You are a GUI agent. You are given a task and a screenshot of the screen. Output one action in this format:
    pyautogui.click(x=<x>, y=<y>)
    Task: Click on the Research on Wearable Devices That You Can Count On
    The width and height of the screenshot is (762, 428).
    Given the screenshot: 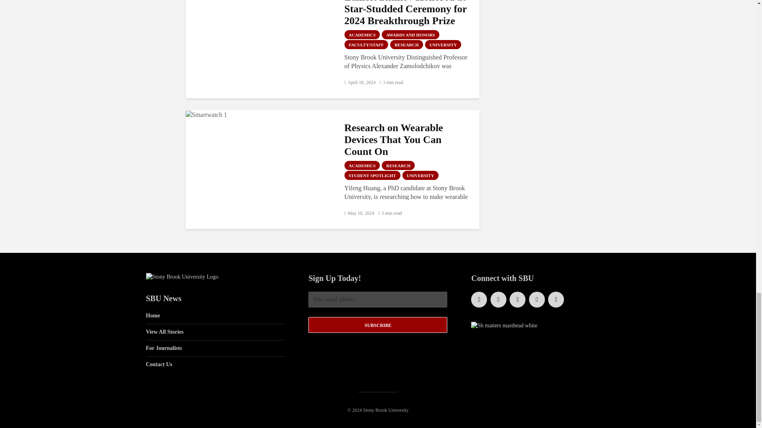 What is the action you would take?
    pyautogui.click(x=206, y=114)
    